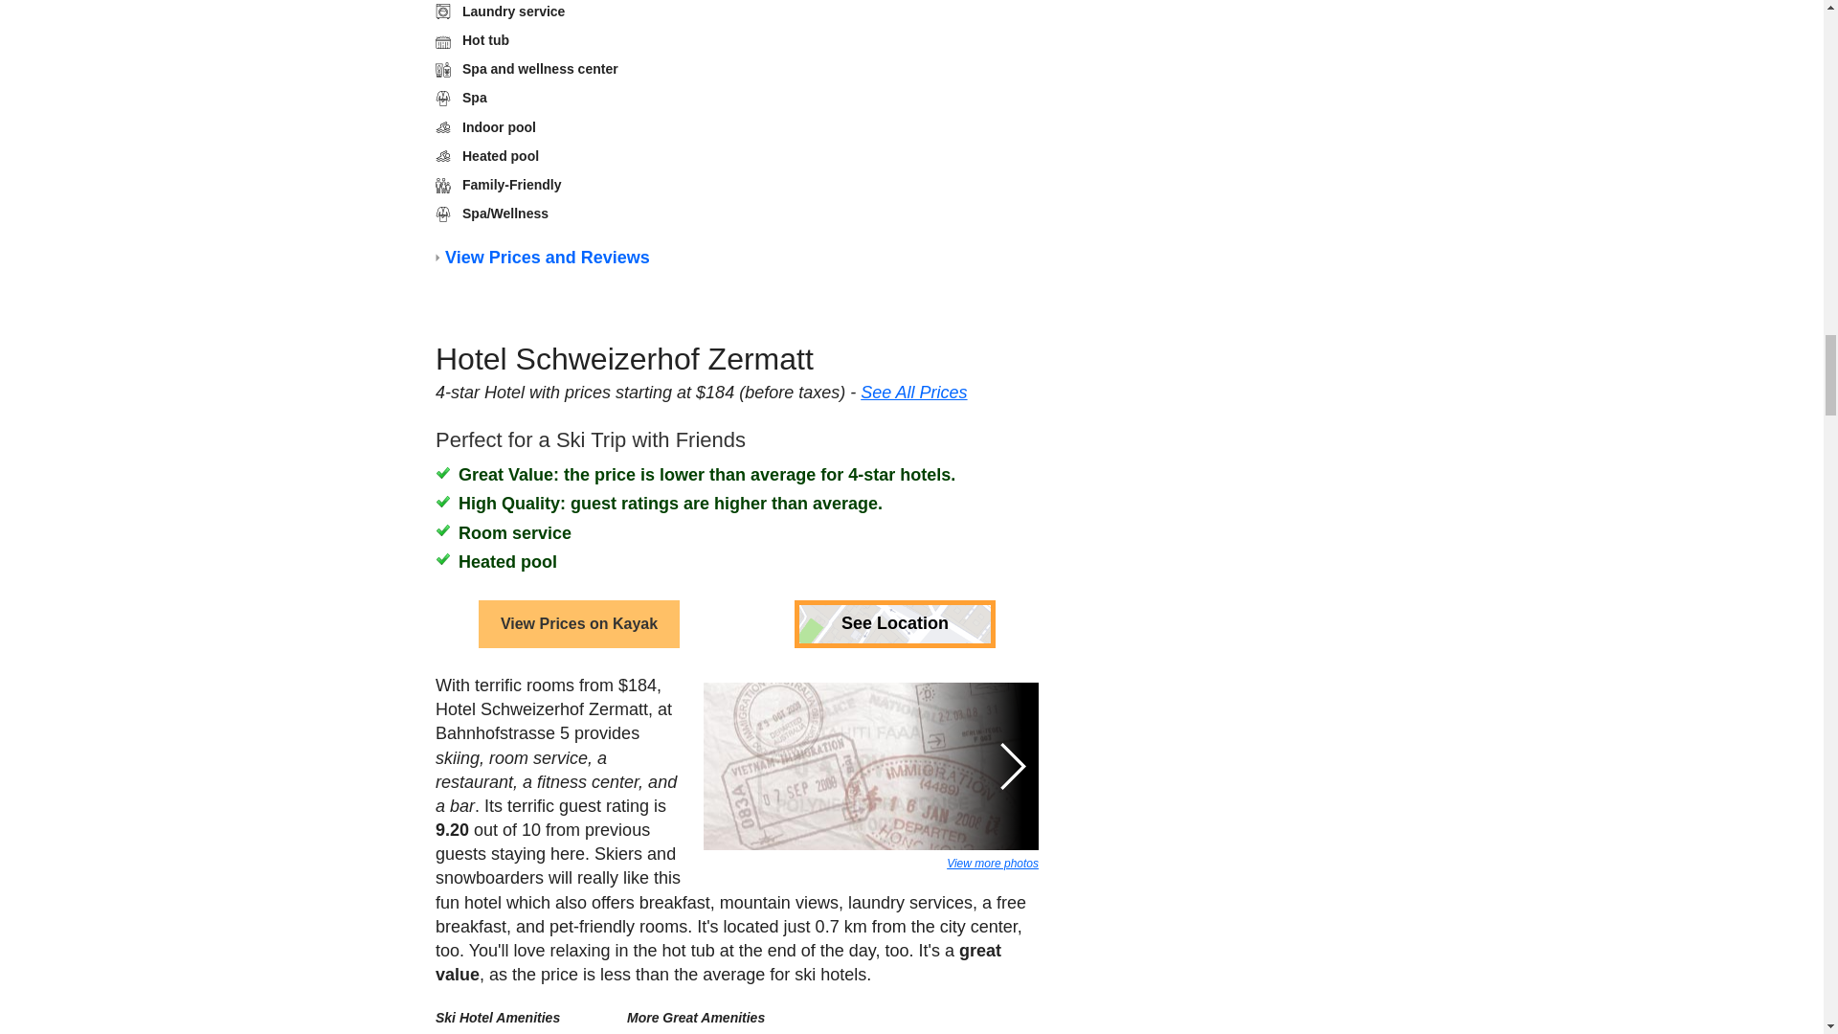 This screenshot has width=1838, height=1034. I want to click on See All Prices, so click(913, 117).